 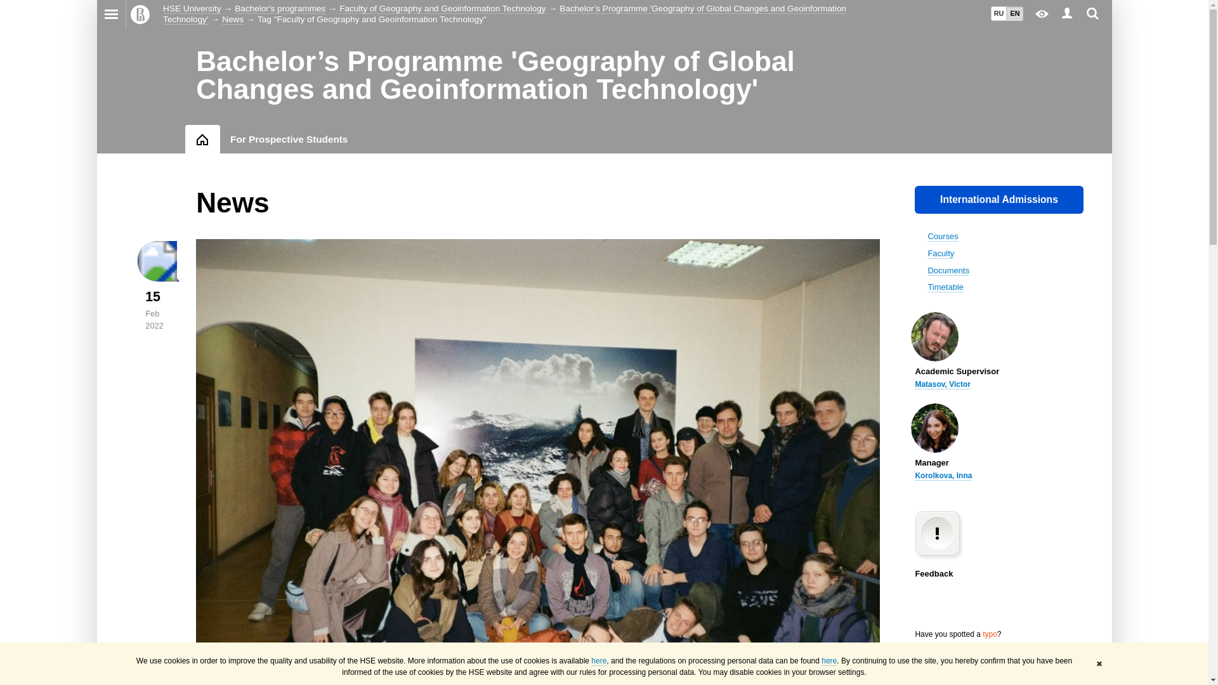 I want to click on Korolkova, Inna, so click(x=943, y=476).